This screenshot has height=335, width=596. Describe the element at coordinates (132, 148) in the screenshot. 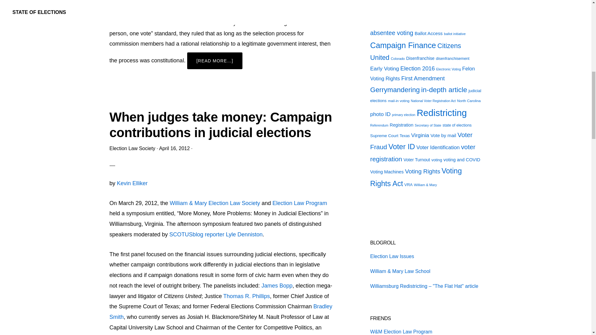

I see `Election Law Society` at that location.